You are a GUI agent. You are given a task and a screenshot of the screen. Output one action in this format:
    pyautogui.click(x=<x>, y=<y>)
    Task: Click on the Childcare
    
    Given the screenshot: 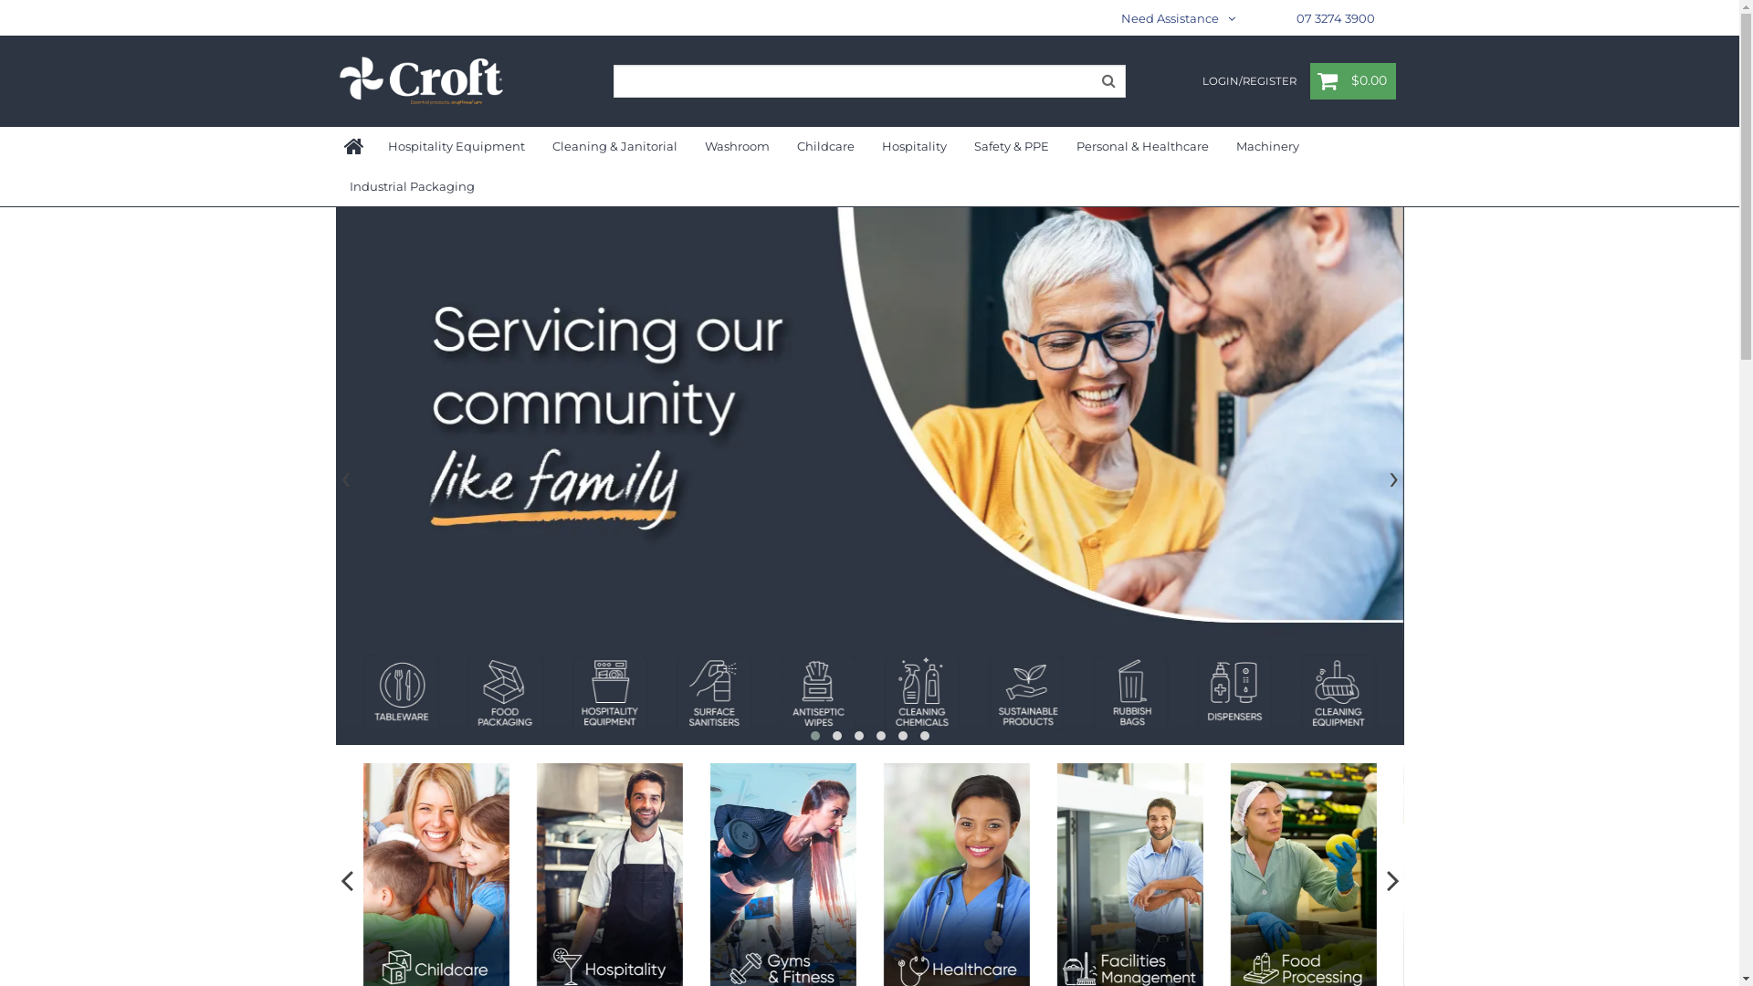 What is the action you would take?
    pyautogui.click(x=825, y=146)
    